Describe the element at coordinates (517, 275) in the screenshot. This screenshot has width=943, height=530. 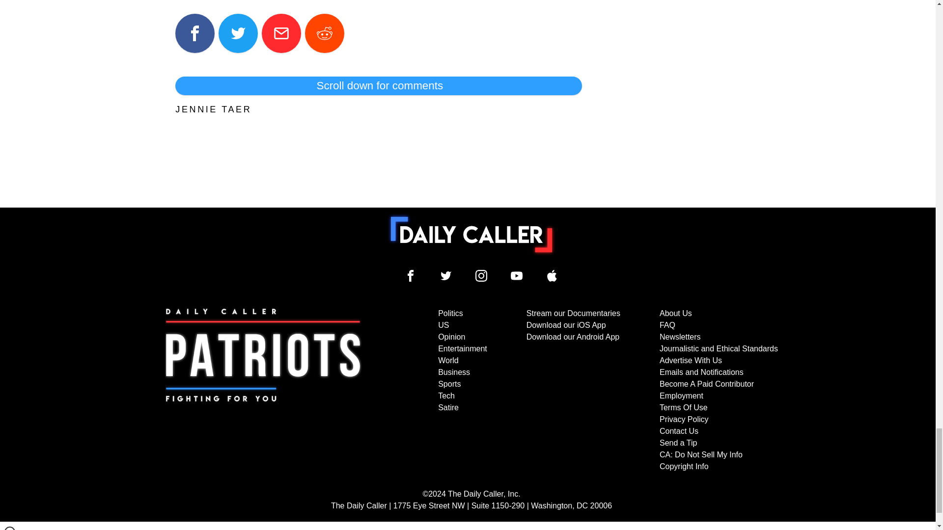
I see `Daily Caller YouTube` at that location.